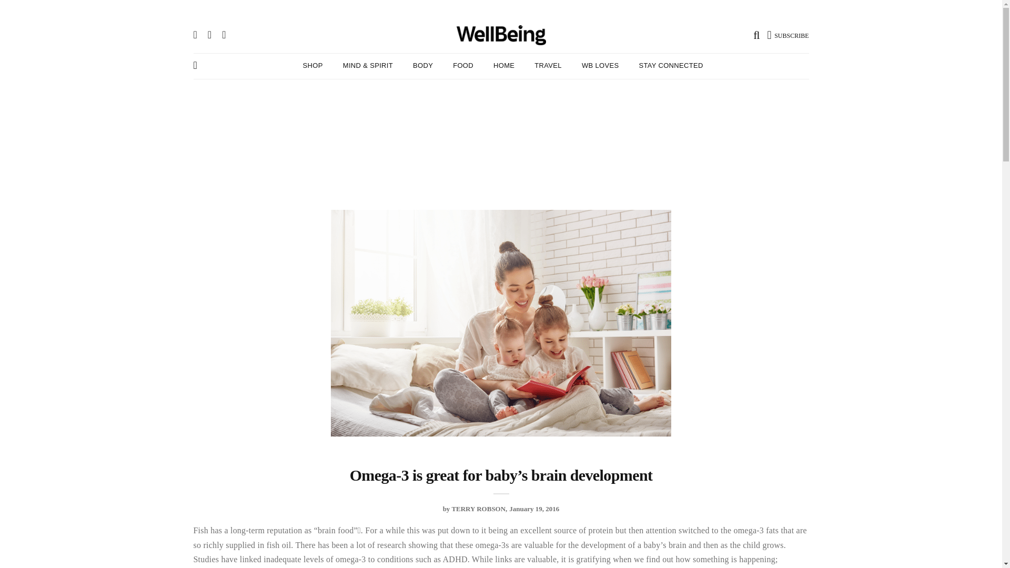 The width and height of the screenshot is (1010, 568). I want to click on BODY, so click(423, 65).